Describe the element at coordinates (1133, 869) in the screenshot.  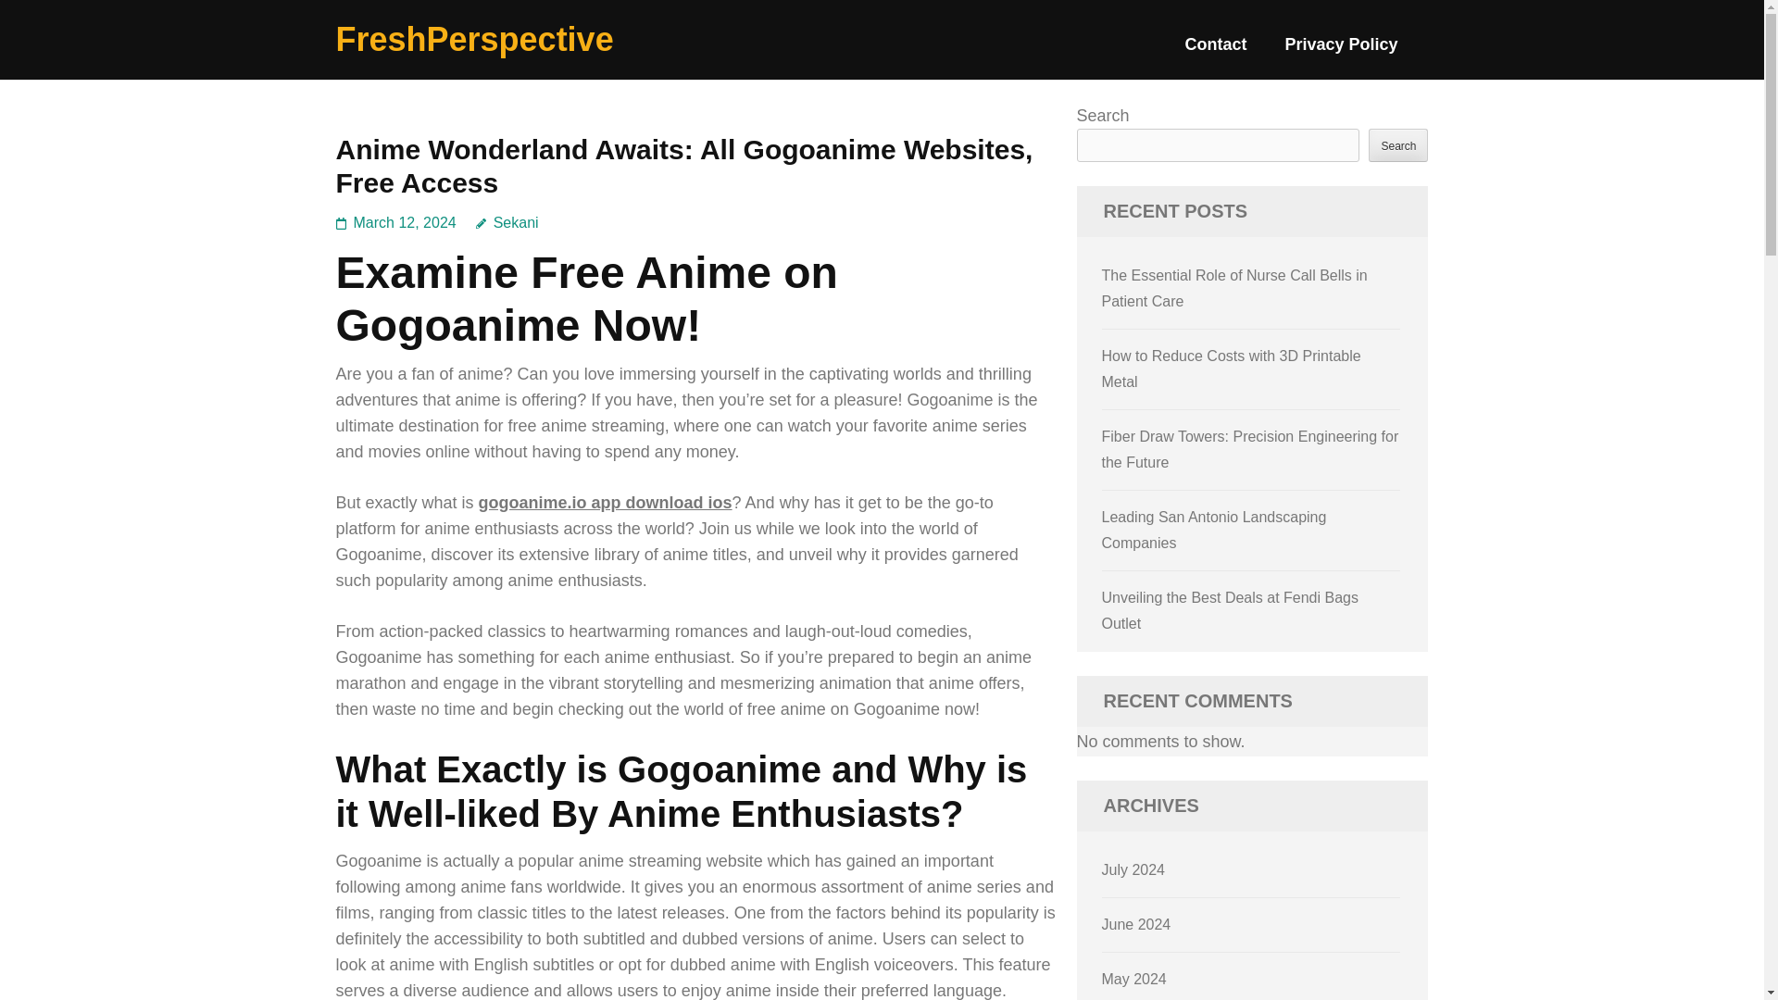
I see `July 2024` at that location.